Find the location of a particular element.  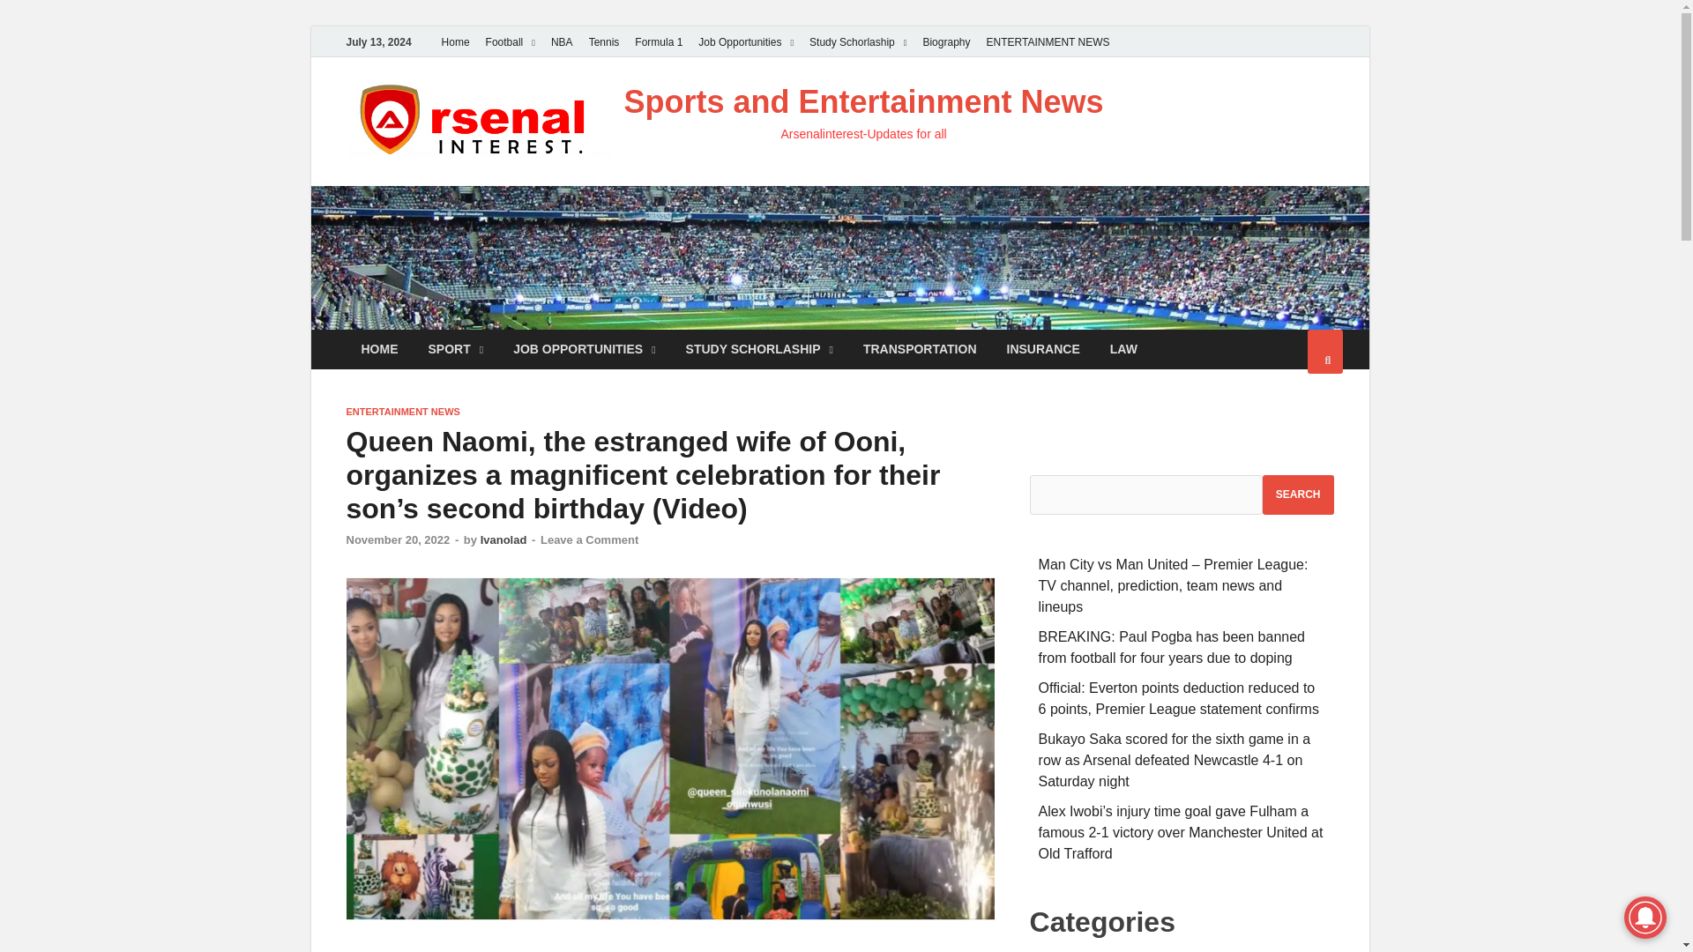

Tennis is located at coordinates (604, 41).